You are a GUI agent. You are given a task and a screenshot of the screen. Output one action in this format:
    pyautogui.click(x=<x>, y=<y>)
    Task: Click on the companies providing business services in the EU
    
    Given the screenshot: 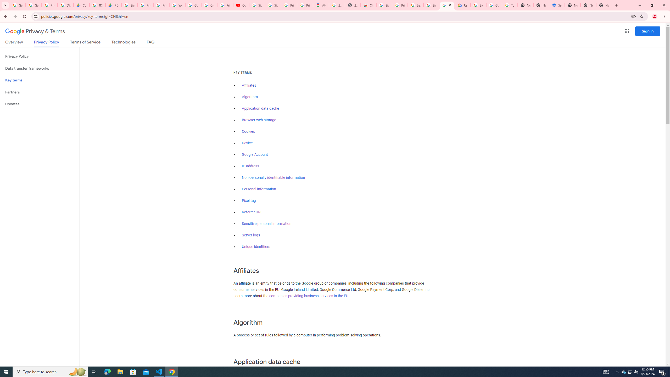 What is the action you would take?
    pyautogui.click(x=309, y=296)
    